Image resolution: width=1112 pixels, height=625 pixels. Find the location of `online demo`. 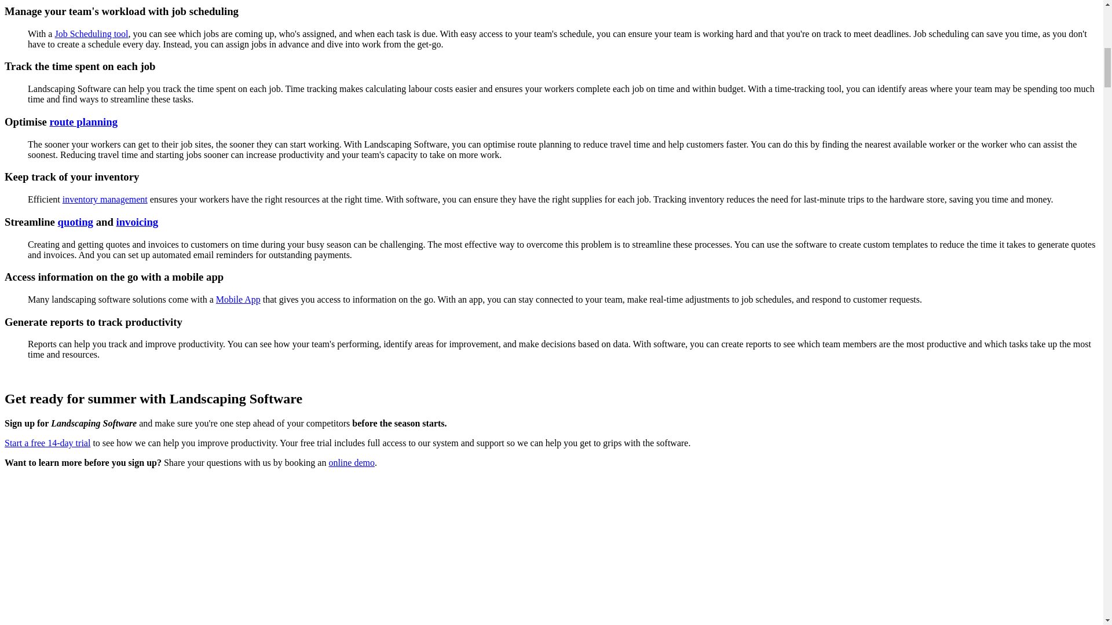

online demo is located at coordinates (351, 462).